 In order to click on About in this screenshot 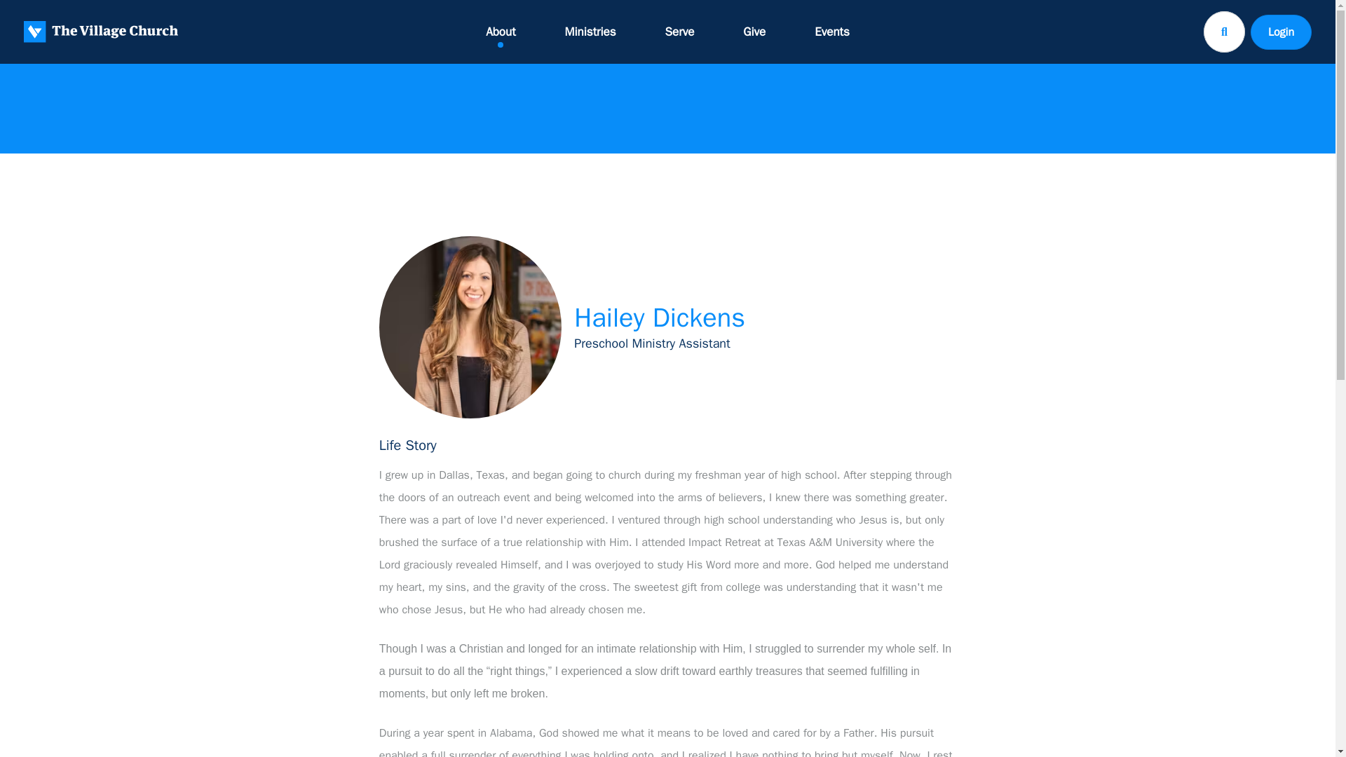, I will do `click(501, 32)`.